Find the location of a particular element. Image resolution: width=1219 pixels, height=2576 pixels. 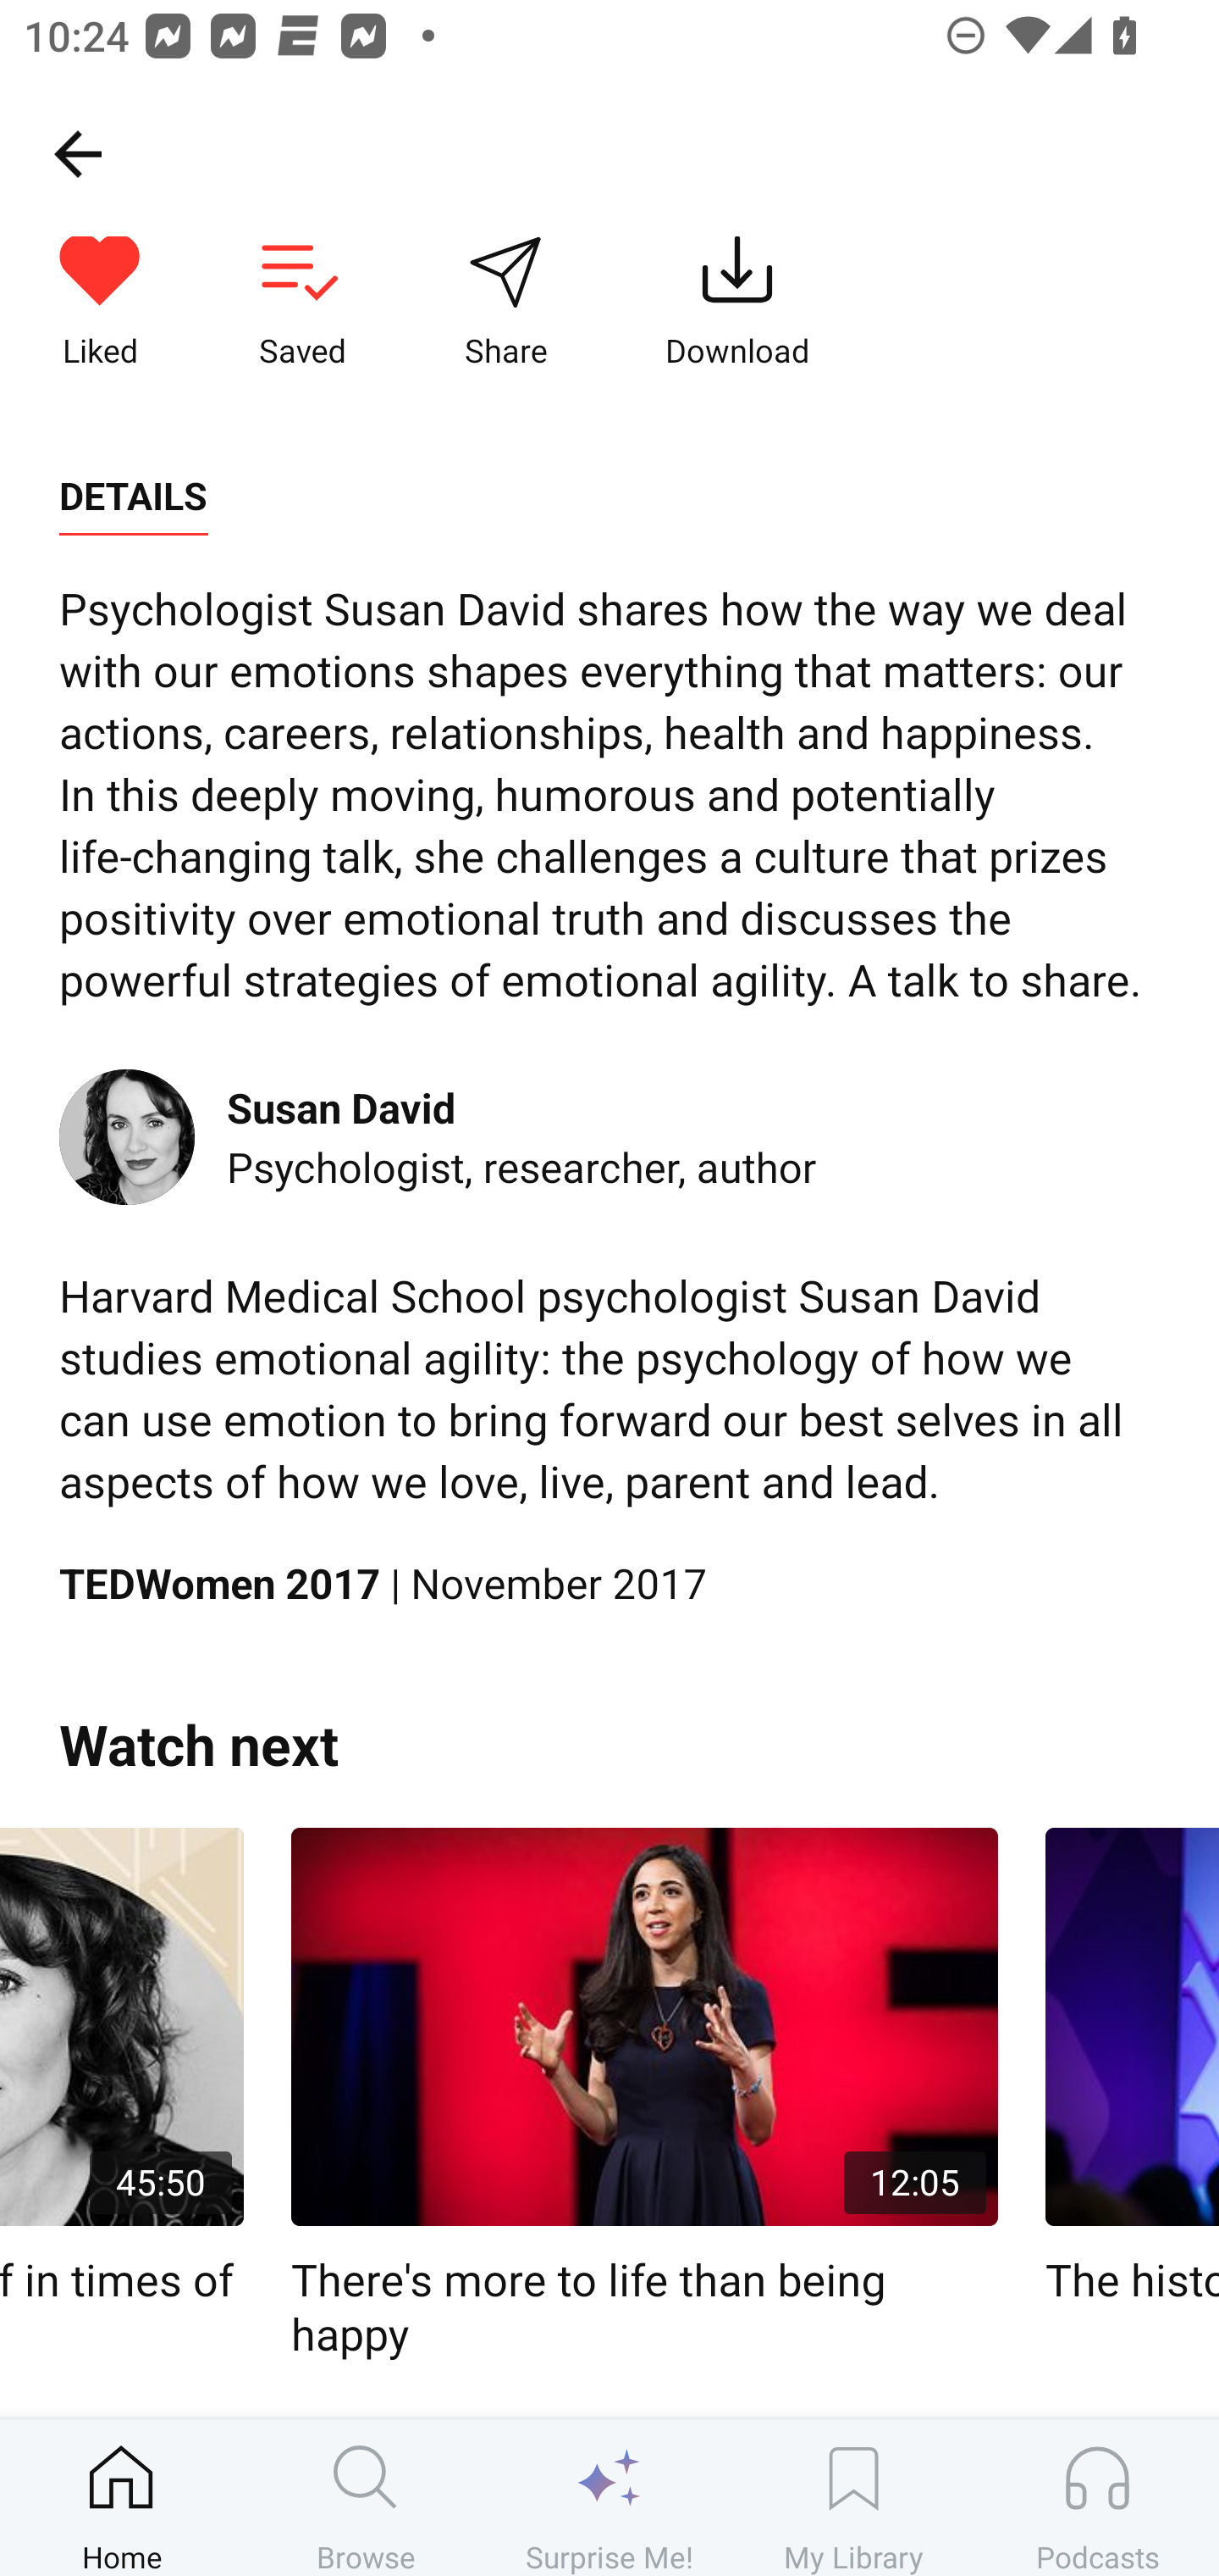

Liked is located at coordinates (100, 303).